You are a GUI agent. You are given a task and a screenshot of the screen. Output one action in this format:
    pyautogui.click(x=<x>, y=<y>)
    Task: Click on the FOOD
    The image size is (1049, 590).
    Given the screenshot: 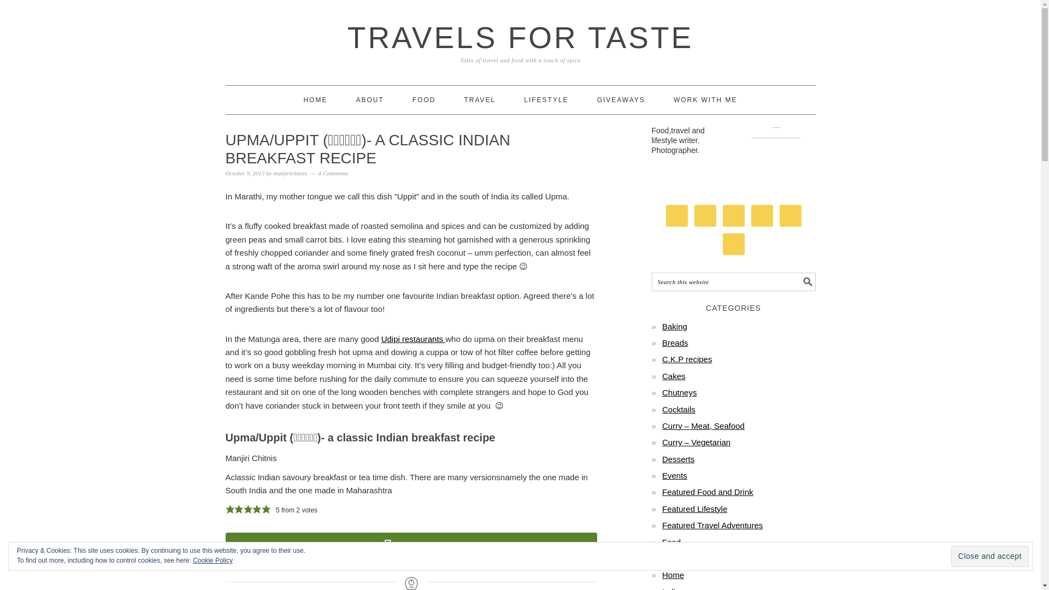 What is the action you would take?
    pyautogui.click(x=424, y=99)
    